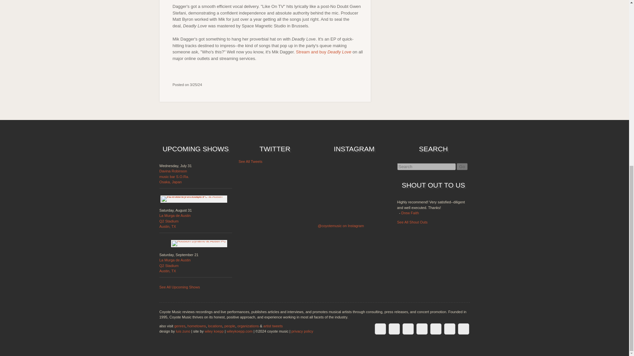 This screenshot has width=634, height=356. Describe the element at coordinates (407, 328) in the screenshot. I see `Follow Coyote Music on LinkedIn` at that location.